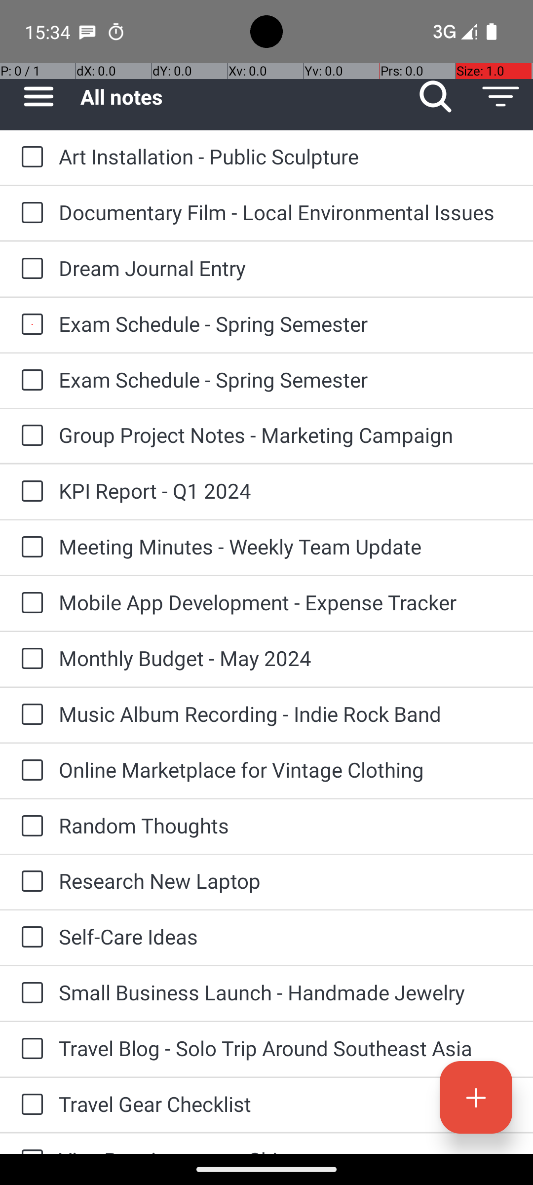 The image size is (533, 1185). Describe the element at coordinates (30, 659) in the screenshot. I see `to-do: Monthly Budget - May 2024` at that location.